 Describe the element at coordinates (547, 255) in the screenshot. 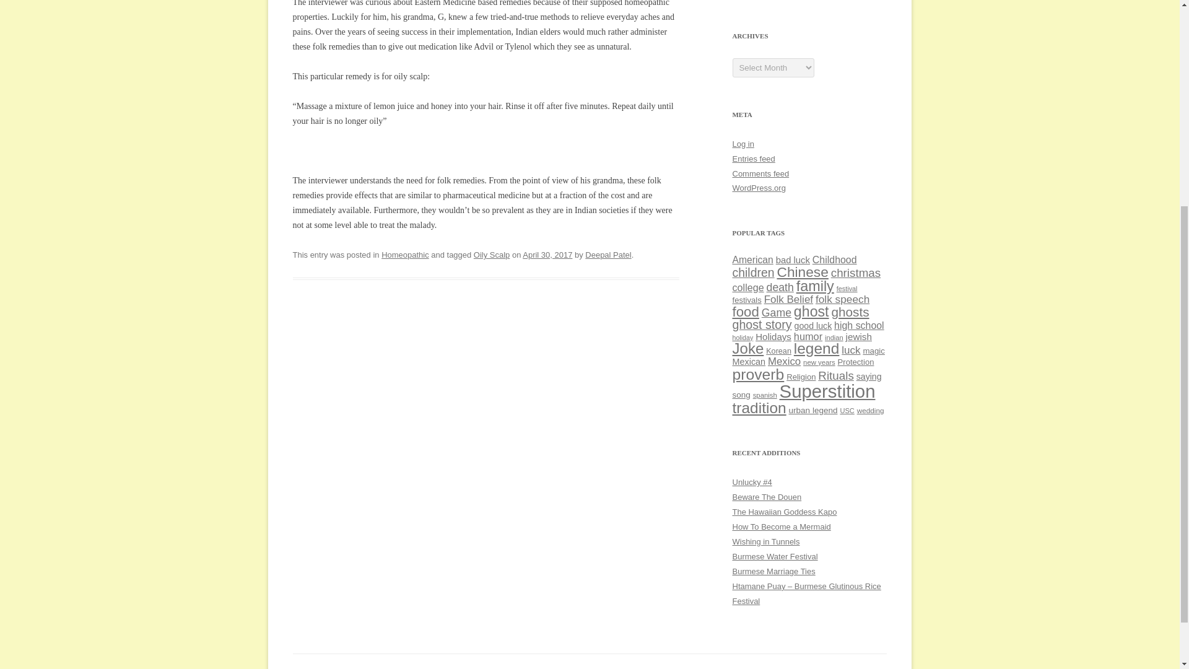

I see `April 30, 2017` at that location.